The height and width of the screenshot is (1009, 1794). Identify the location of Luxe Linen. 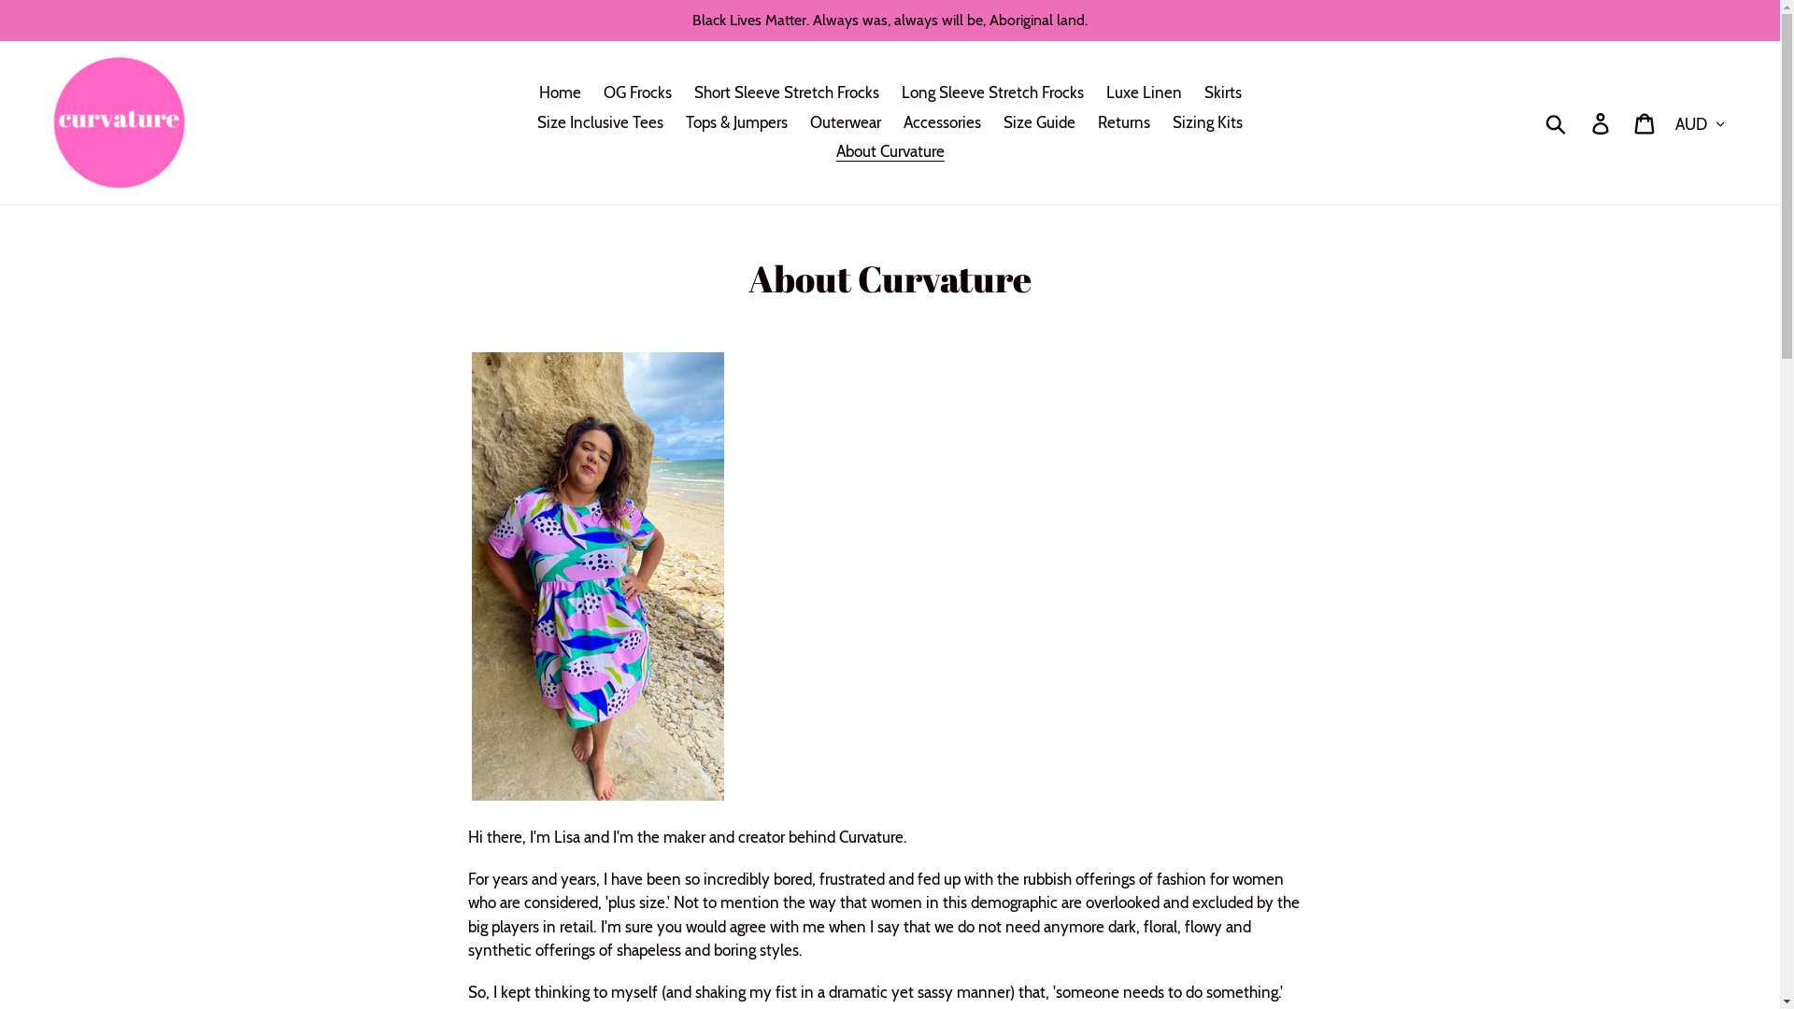
(1144, 93).